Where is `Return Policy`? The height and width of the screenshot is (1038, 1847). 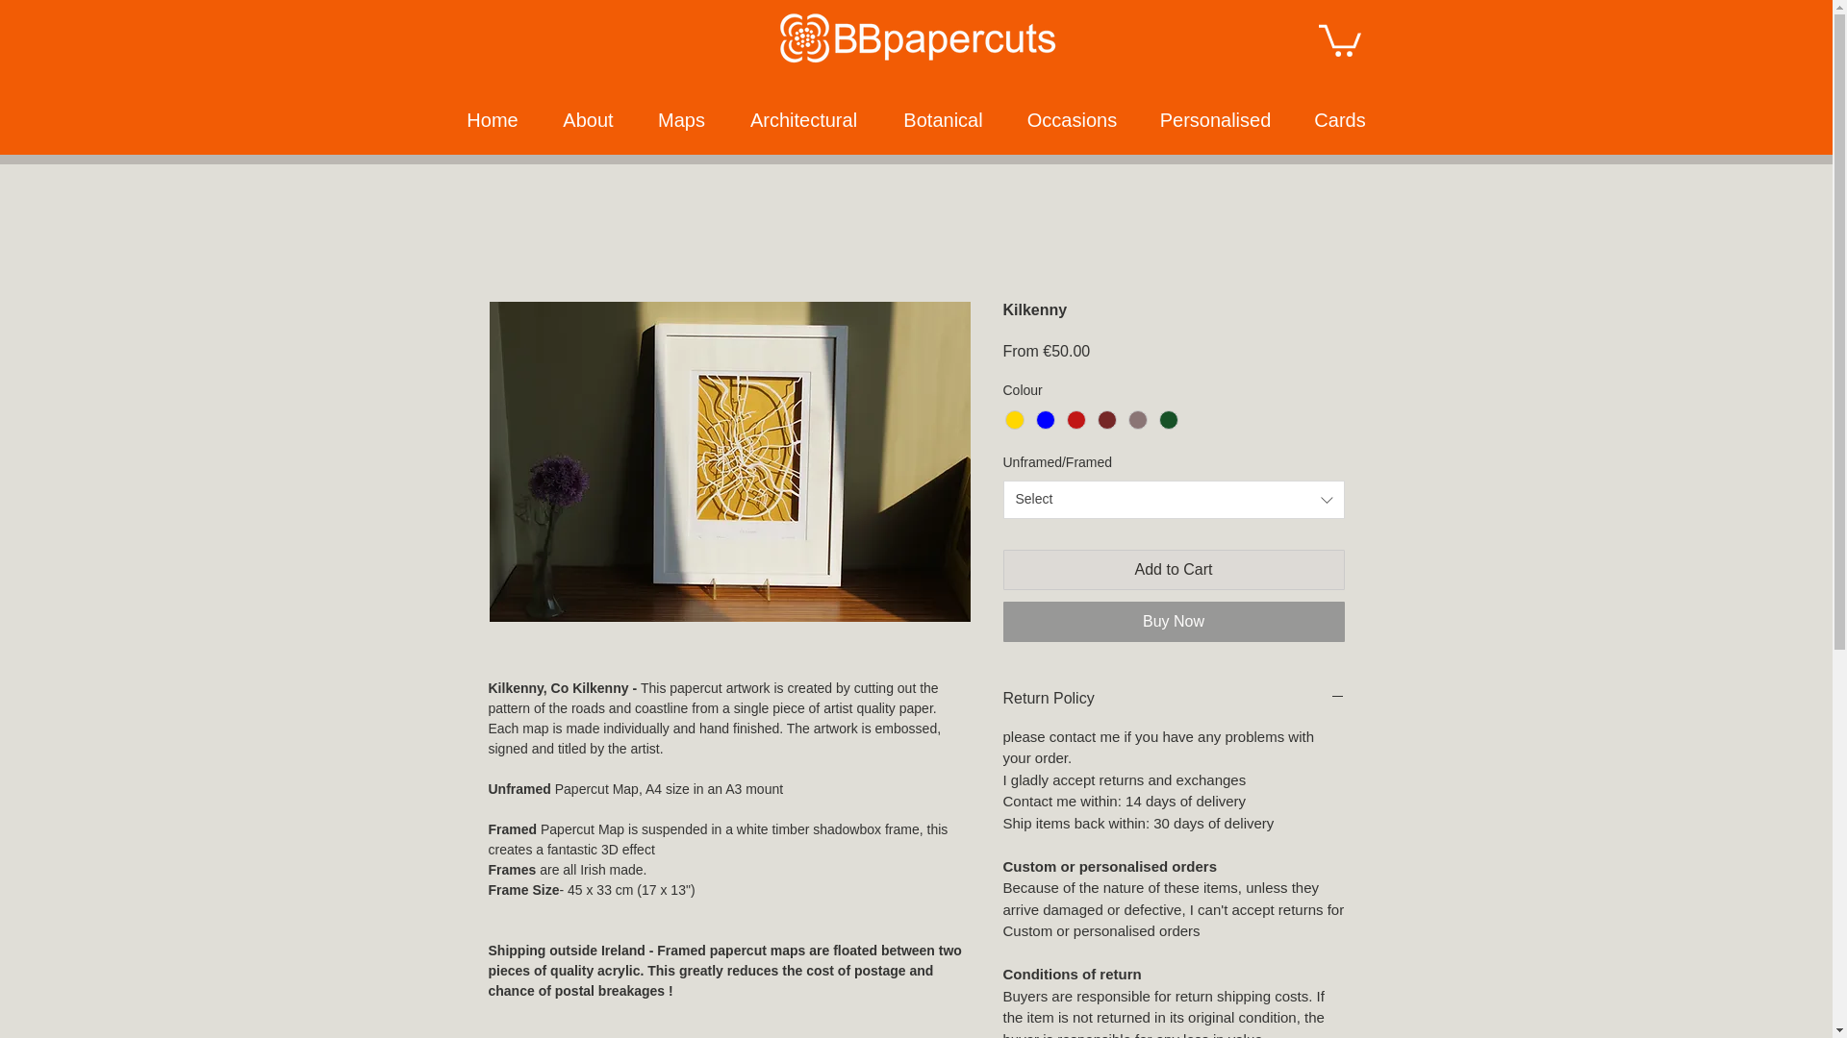 Return Policy is located at coordinates (1174, 698).